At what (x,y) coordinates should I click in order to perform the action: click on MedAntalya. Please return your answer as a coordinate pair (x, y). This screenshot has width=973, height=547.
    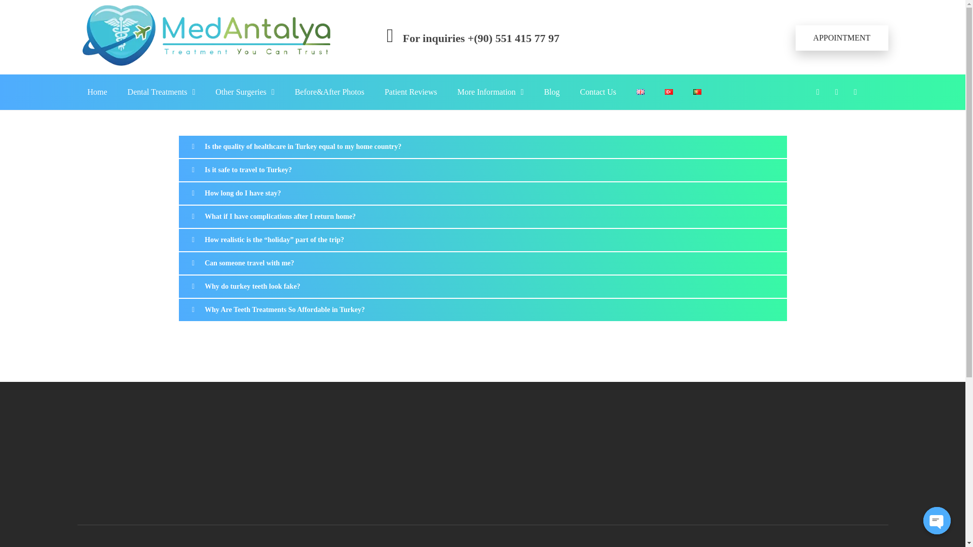
    Looking at the image, I should click on (116, 46).